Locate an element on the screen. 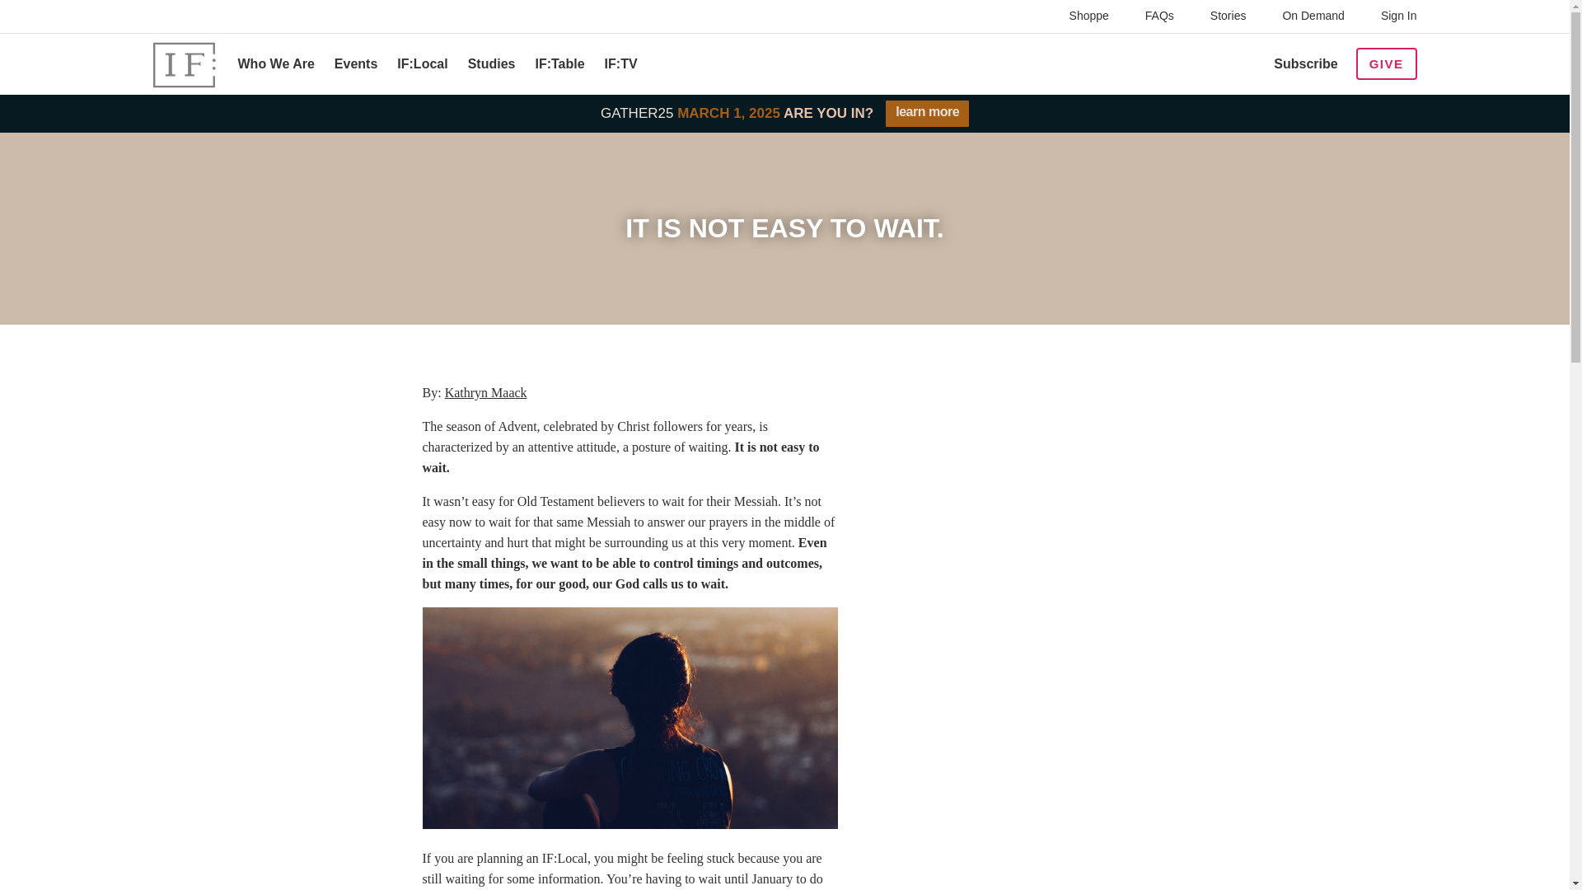 Image resolution: width=1582 pixels, height=890 pixels. IF:Local is located at coordinates (422, 64).